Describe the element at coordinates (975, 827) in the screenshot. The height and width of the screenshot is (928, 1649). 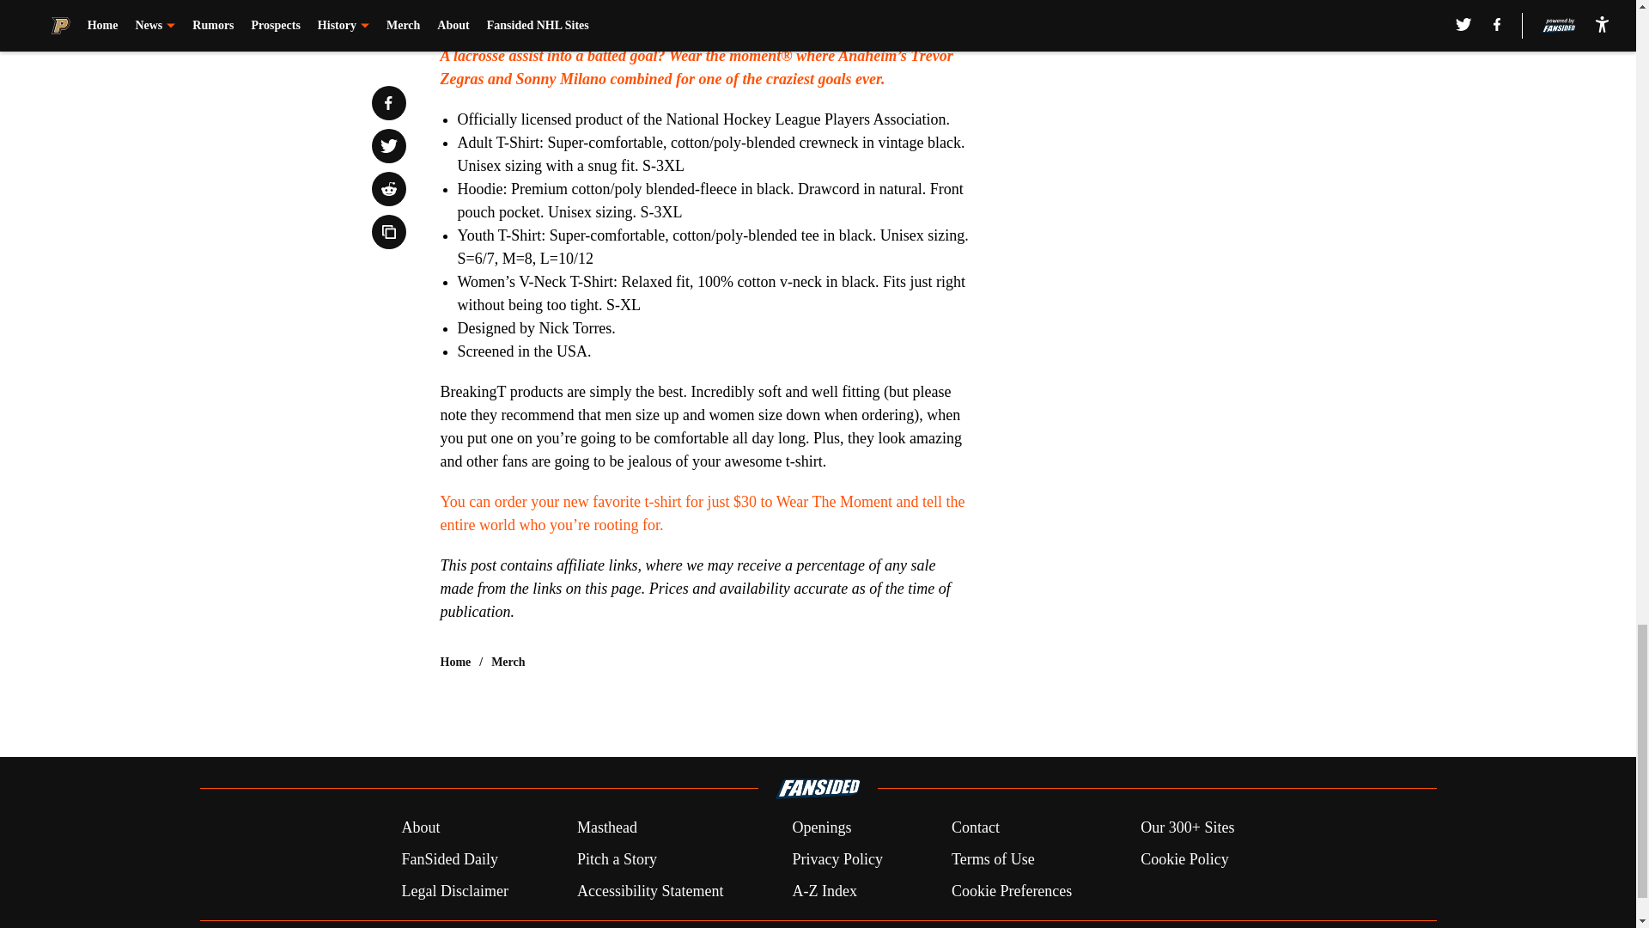
I see `Contact` at that location.